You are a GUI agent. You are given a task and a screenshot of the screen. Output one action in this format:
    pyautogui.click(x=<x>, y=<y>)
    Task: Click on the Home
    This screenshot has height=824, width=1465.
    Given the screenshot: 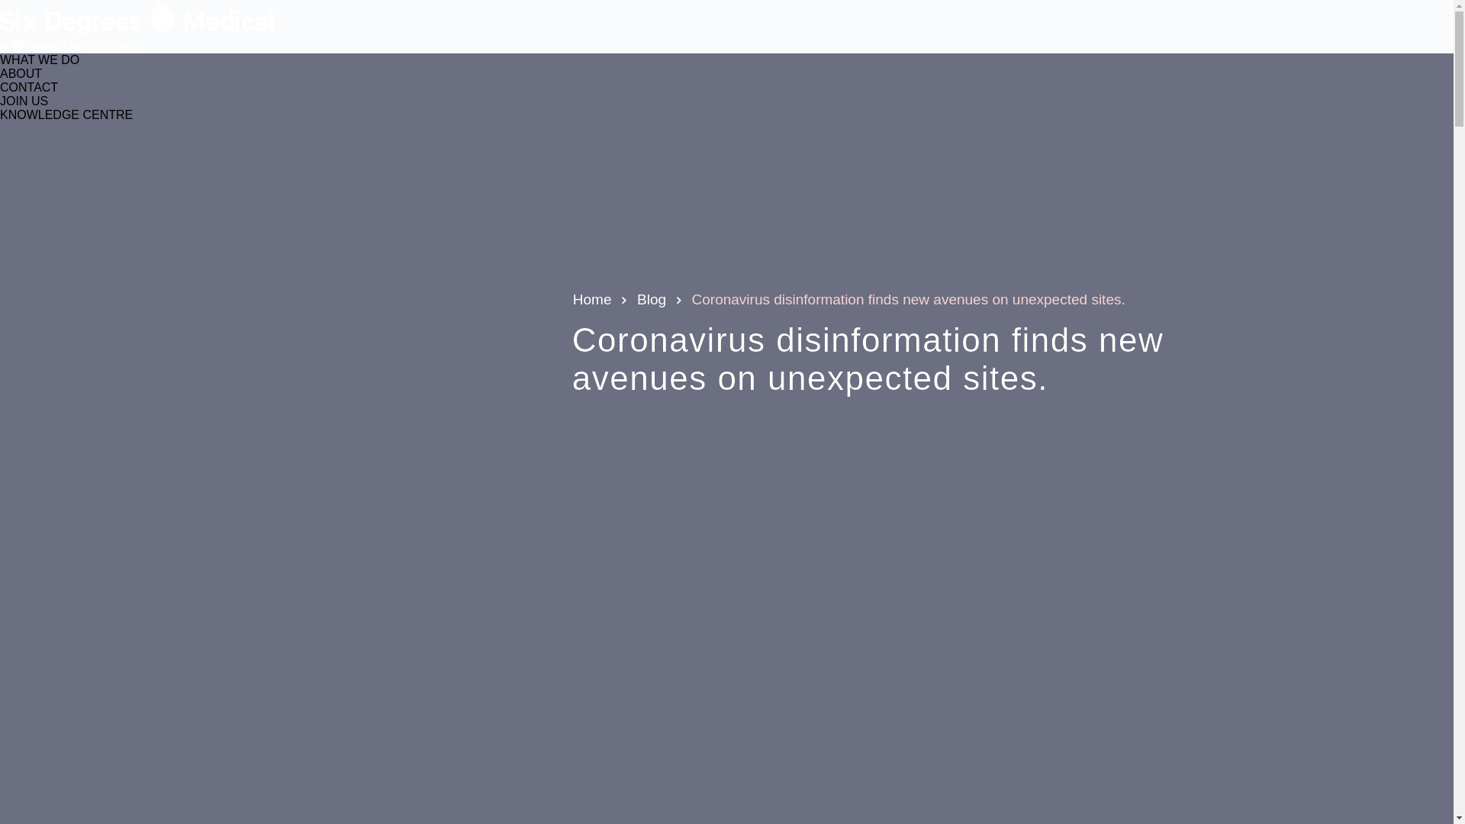 What is the action you would take?
    pyautogui.click(x=592, y=299)
    